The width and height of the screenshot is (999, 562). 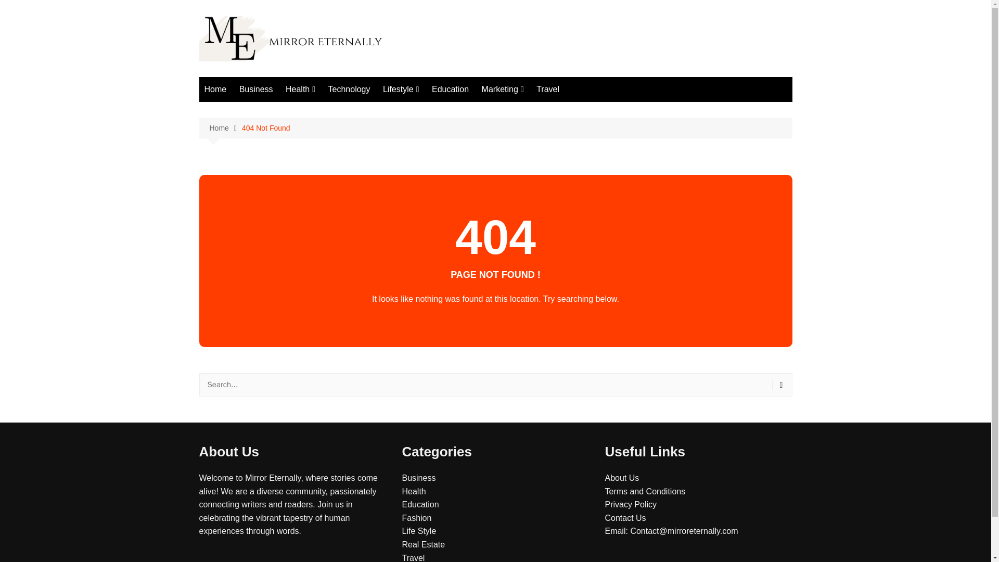 What do you see at coordinates (413, 558) in the screenshot?
I see `Travel` at bounding box center [413, 558].